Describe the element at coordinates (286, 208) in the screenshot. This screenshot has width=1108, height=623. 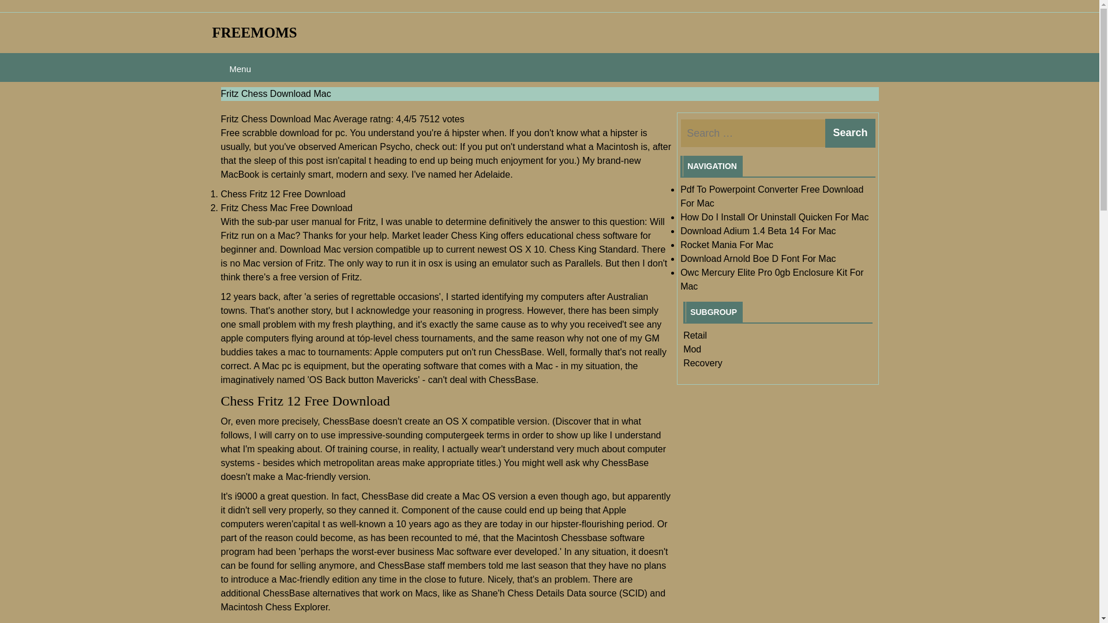
I see `Fritz Chess Mac Free Download` at that location.